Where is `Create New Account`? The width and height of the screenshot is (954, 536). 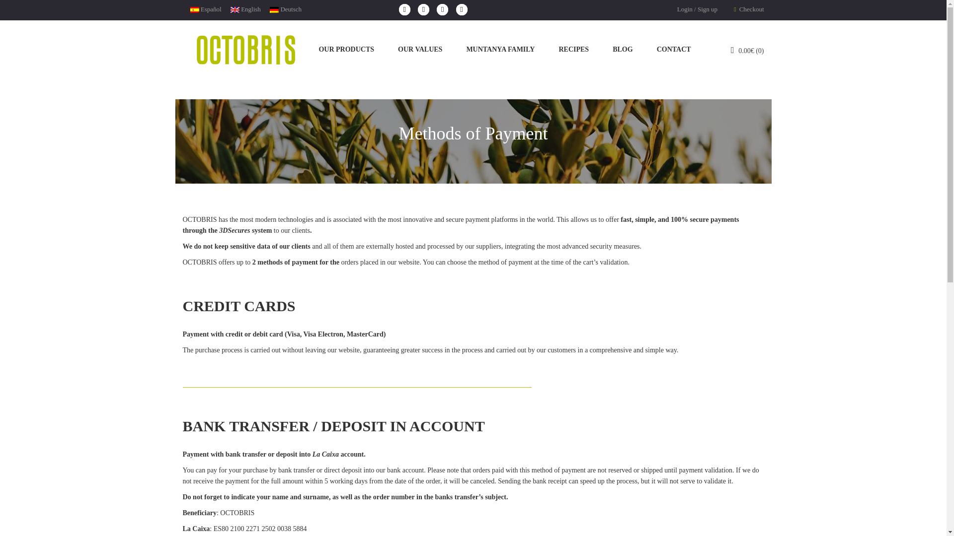
Create New Account is located at coordinates (707, 9).